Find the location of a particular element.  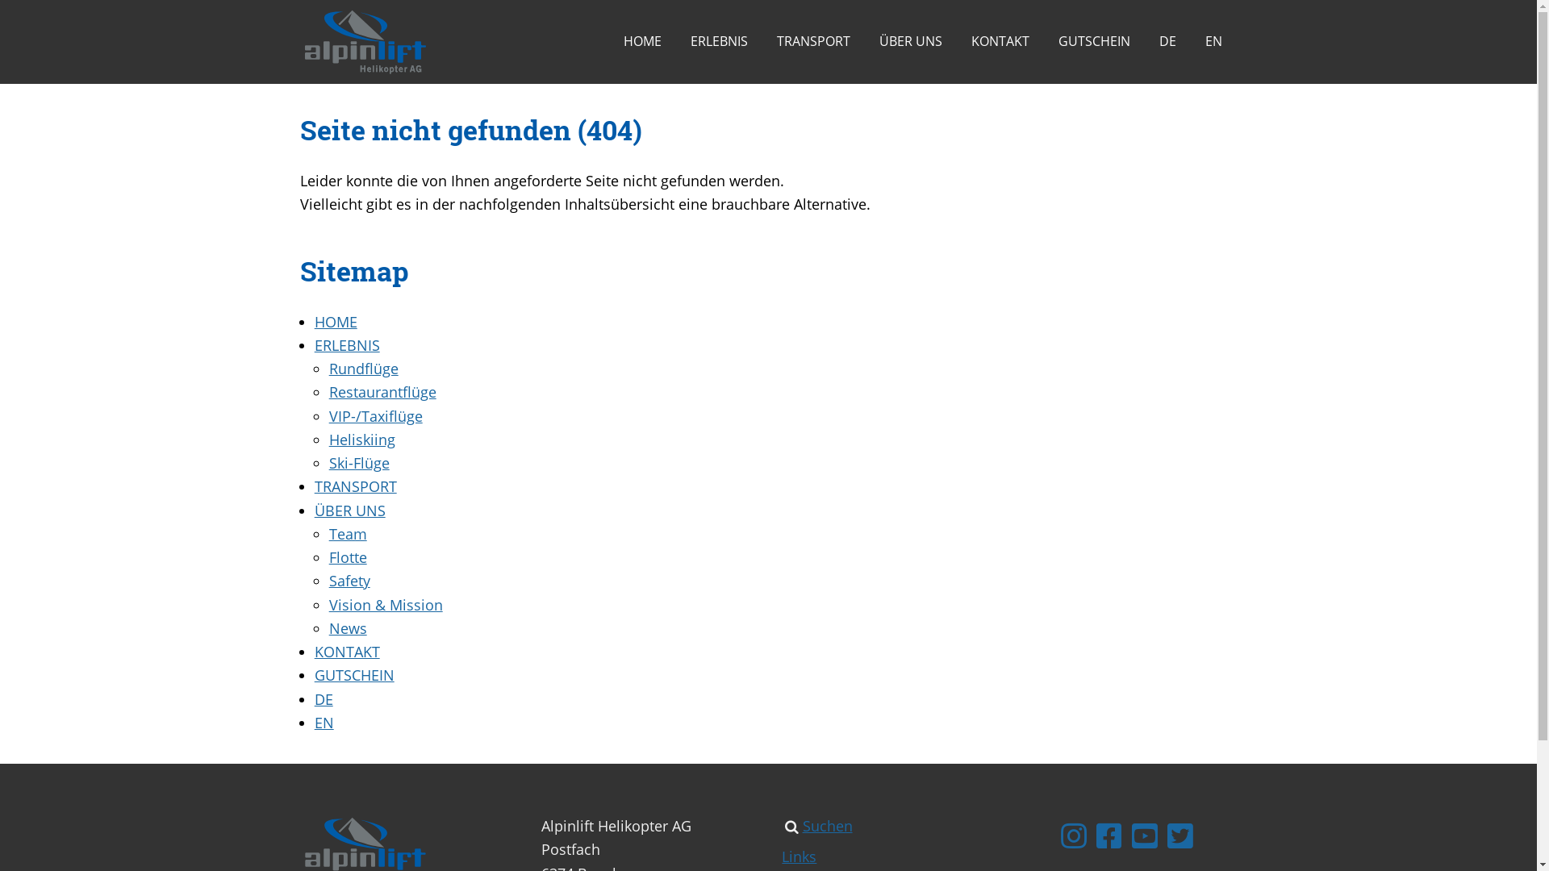

Heliskiing is located at coordinates (361, 440).